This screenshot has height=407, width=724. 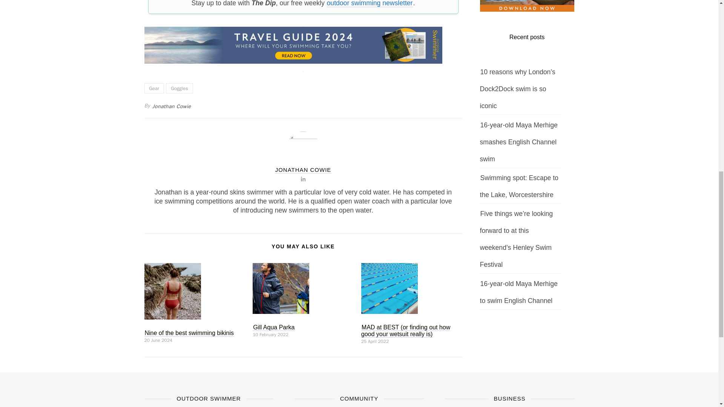 I want to click on Posts by Jonathan Cowie, so click(x=172, y=106).